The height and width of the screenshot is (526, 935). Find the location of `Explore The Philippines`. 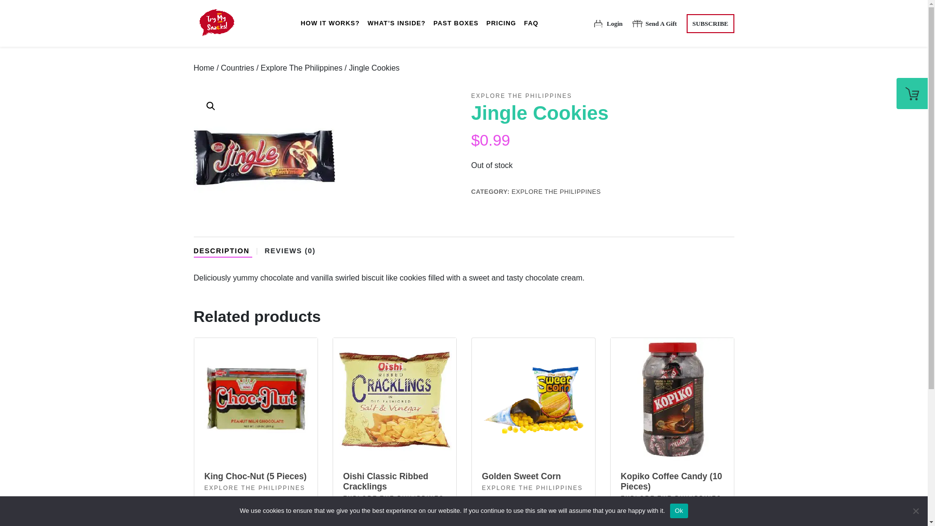

Explore The Philippines is located at coordinates (301, 67).